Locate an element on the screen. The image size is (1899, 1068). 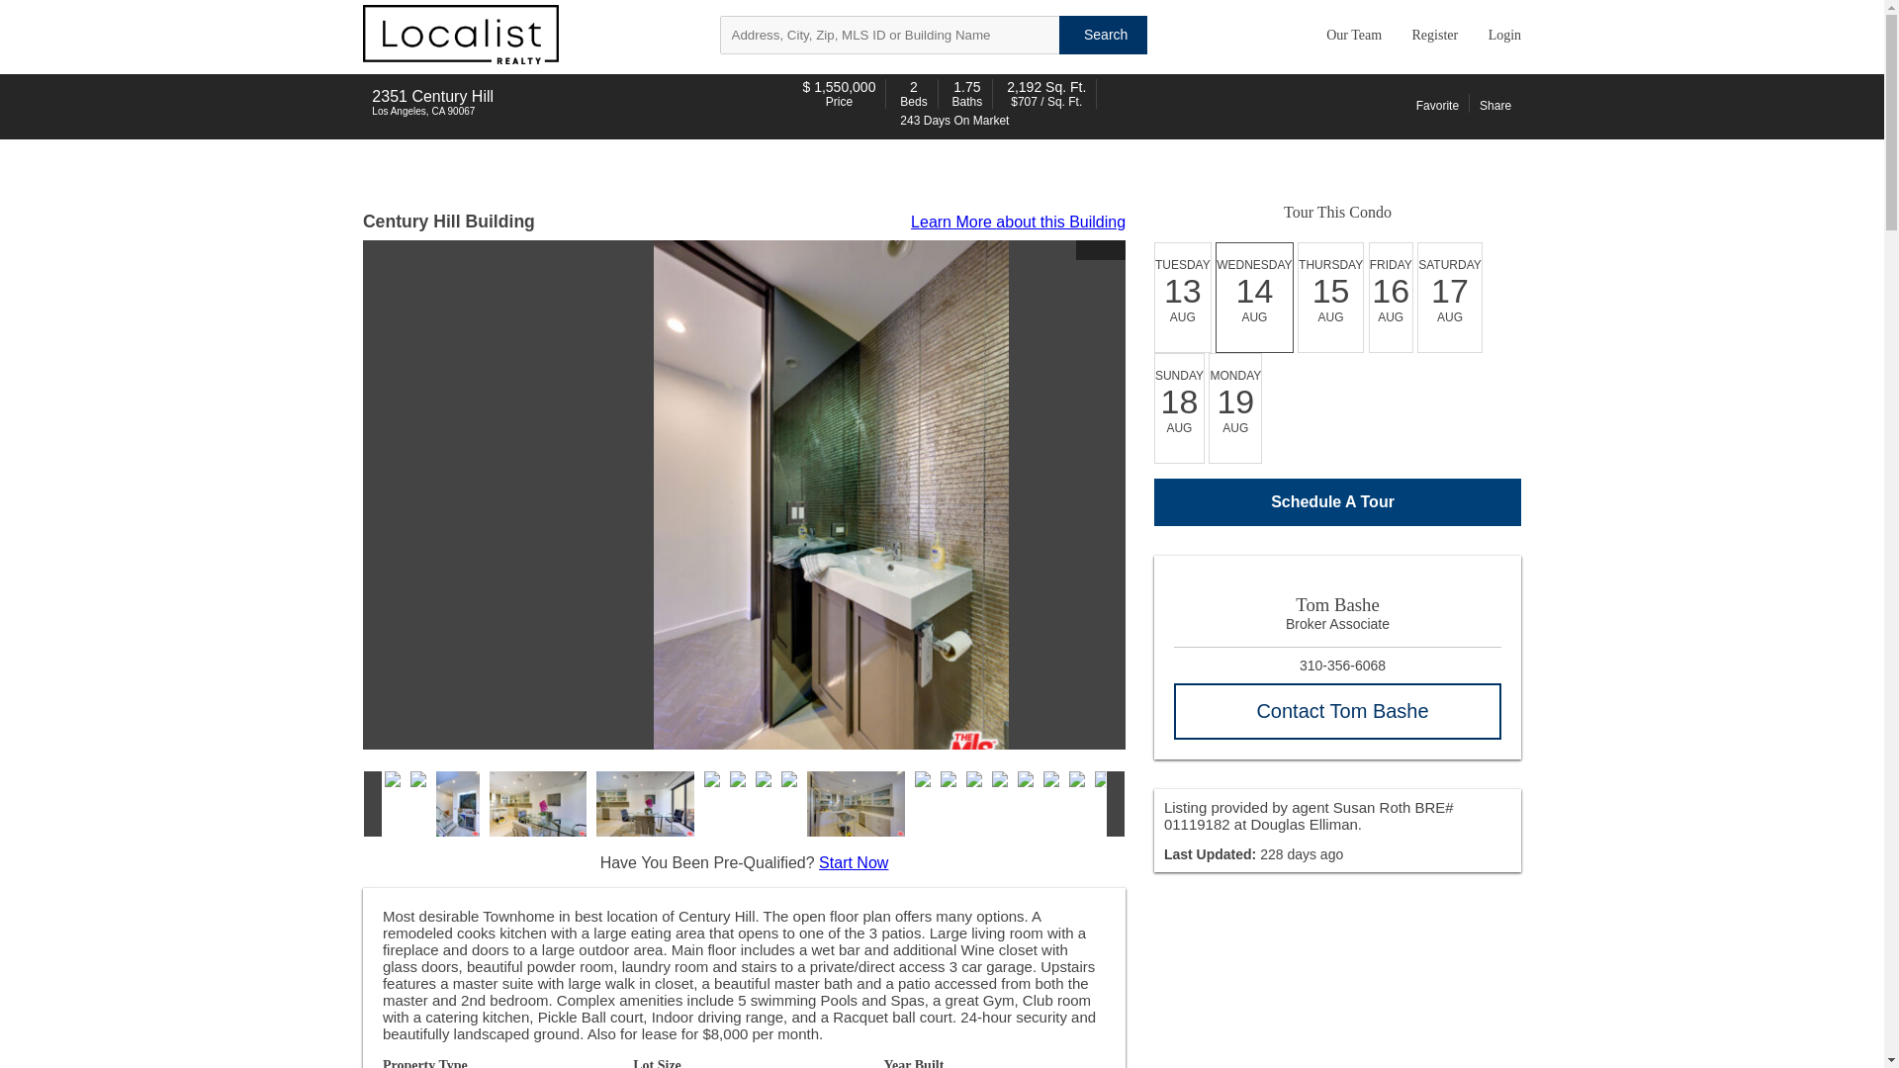
Learn More about this Building is located at coordinates (1019, 222).